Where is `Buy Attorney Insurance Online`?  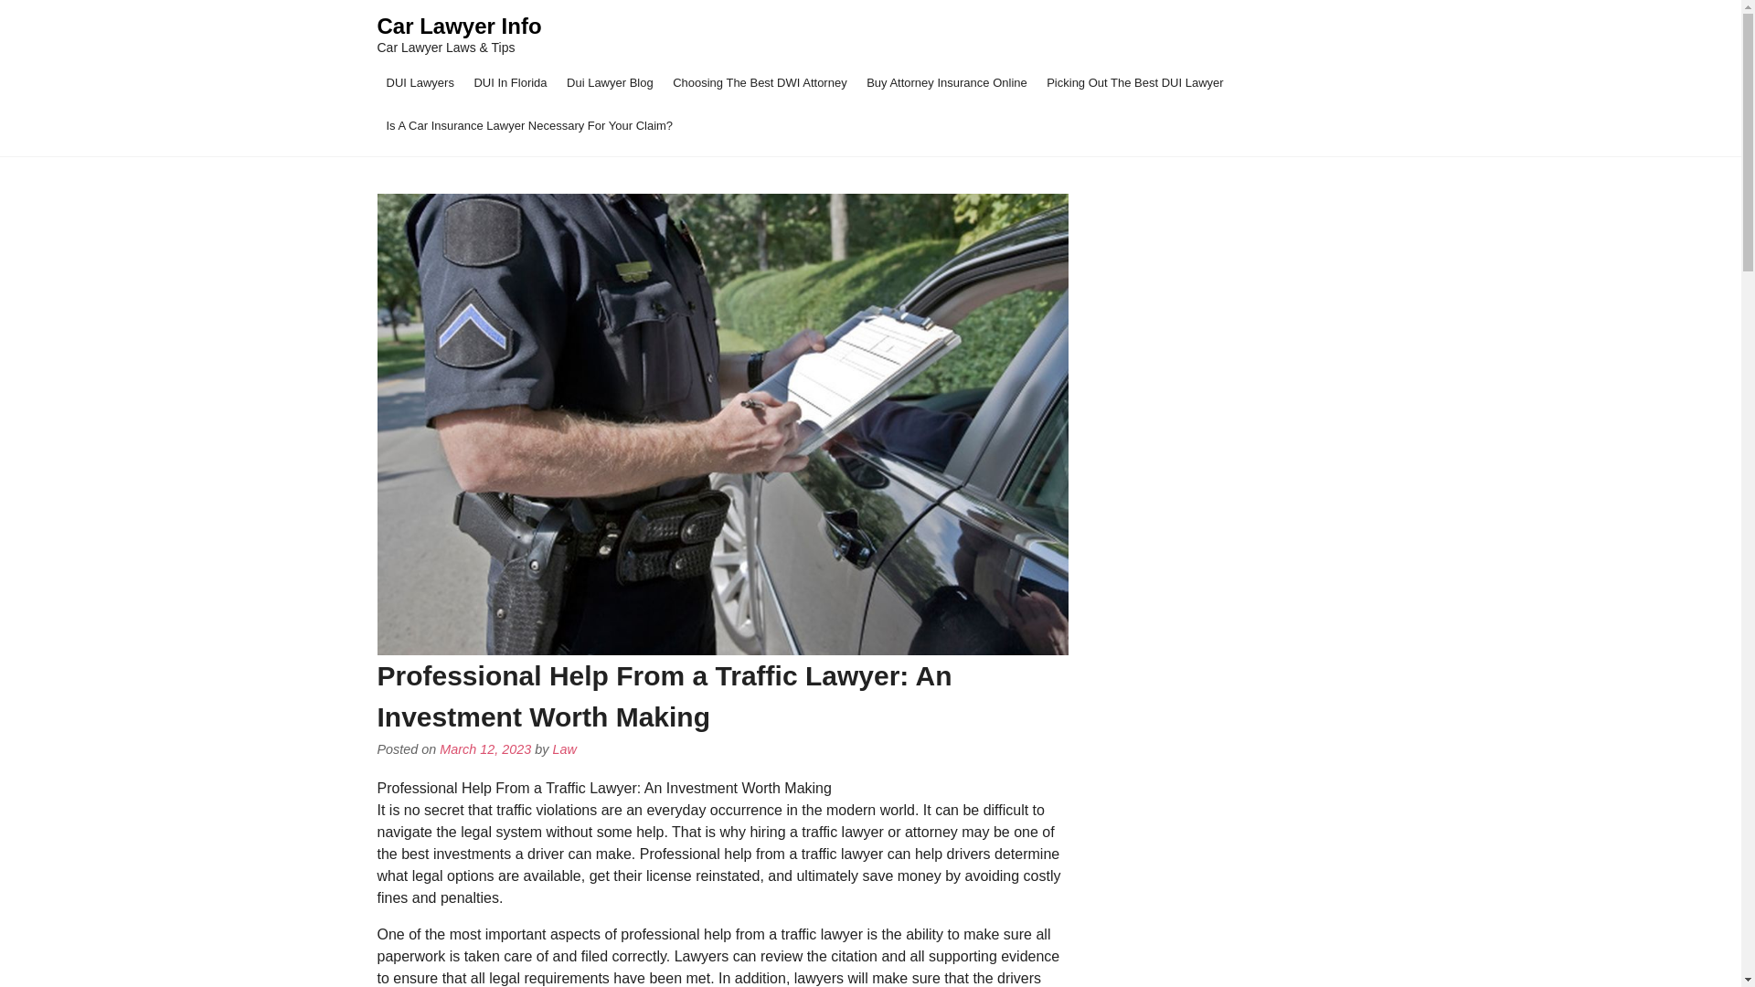
Buy Attorney Insurance Online is located at coordinates (947, 81).